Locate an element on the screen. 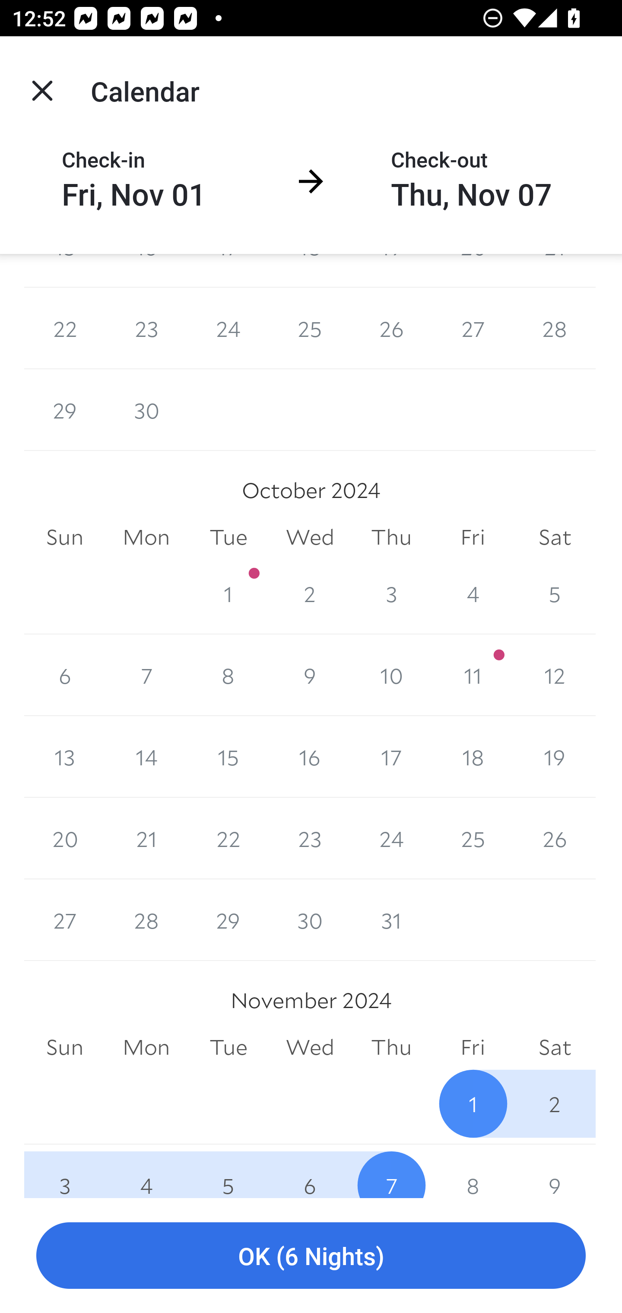 The image size is (622, 1313). 23 23 October 2024 is located at coordinates (310, 839).